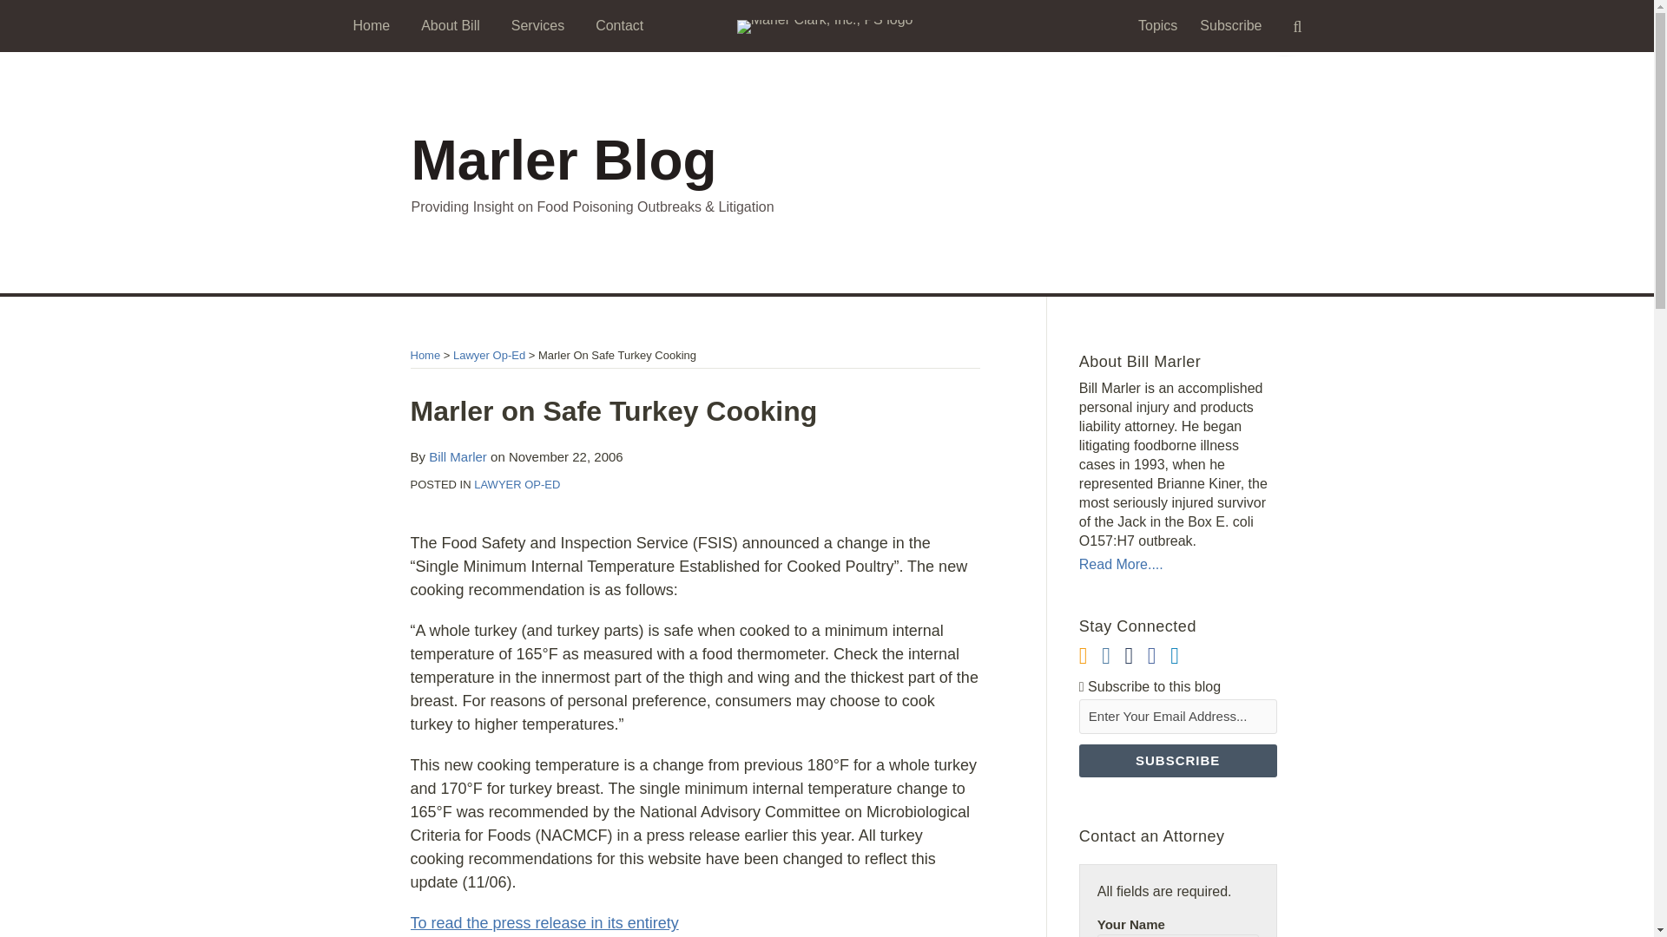  What do you see at coordinates (1157, 26) in the screenshot?
I see `Topics` at bounding box center [1157, 26].